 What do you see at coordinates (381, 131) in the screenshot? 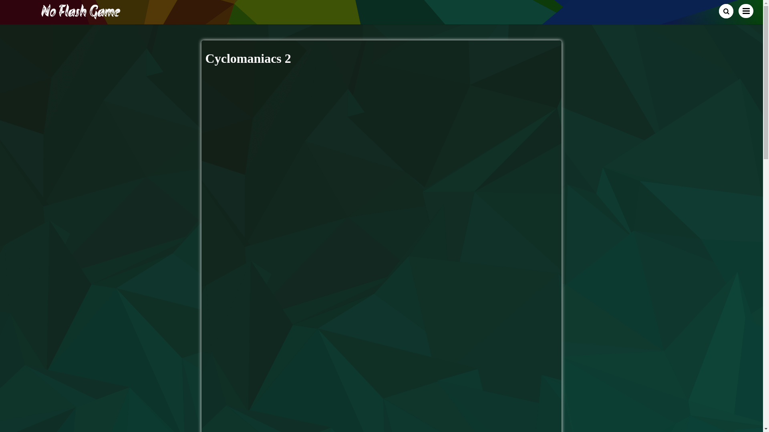
I see `Advertisement` at bounding box center [381, 131].